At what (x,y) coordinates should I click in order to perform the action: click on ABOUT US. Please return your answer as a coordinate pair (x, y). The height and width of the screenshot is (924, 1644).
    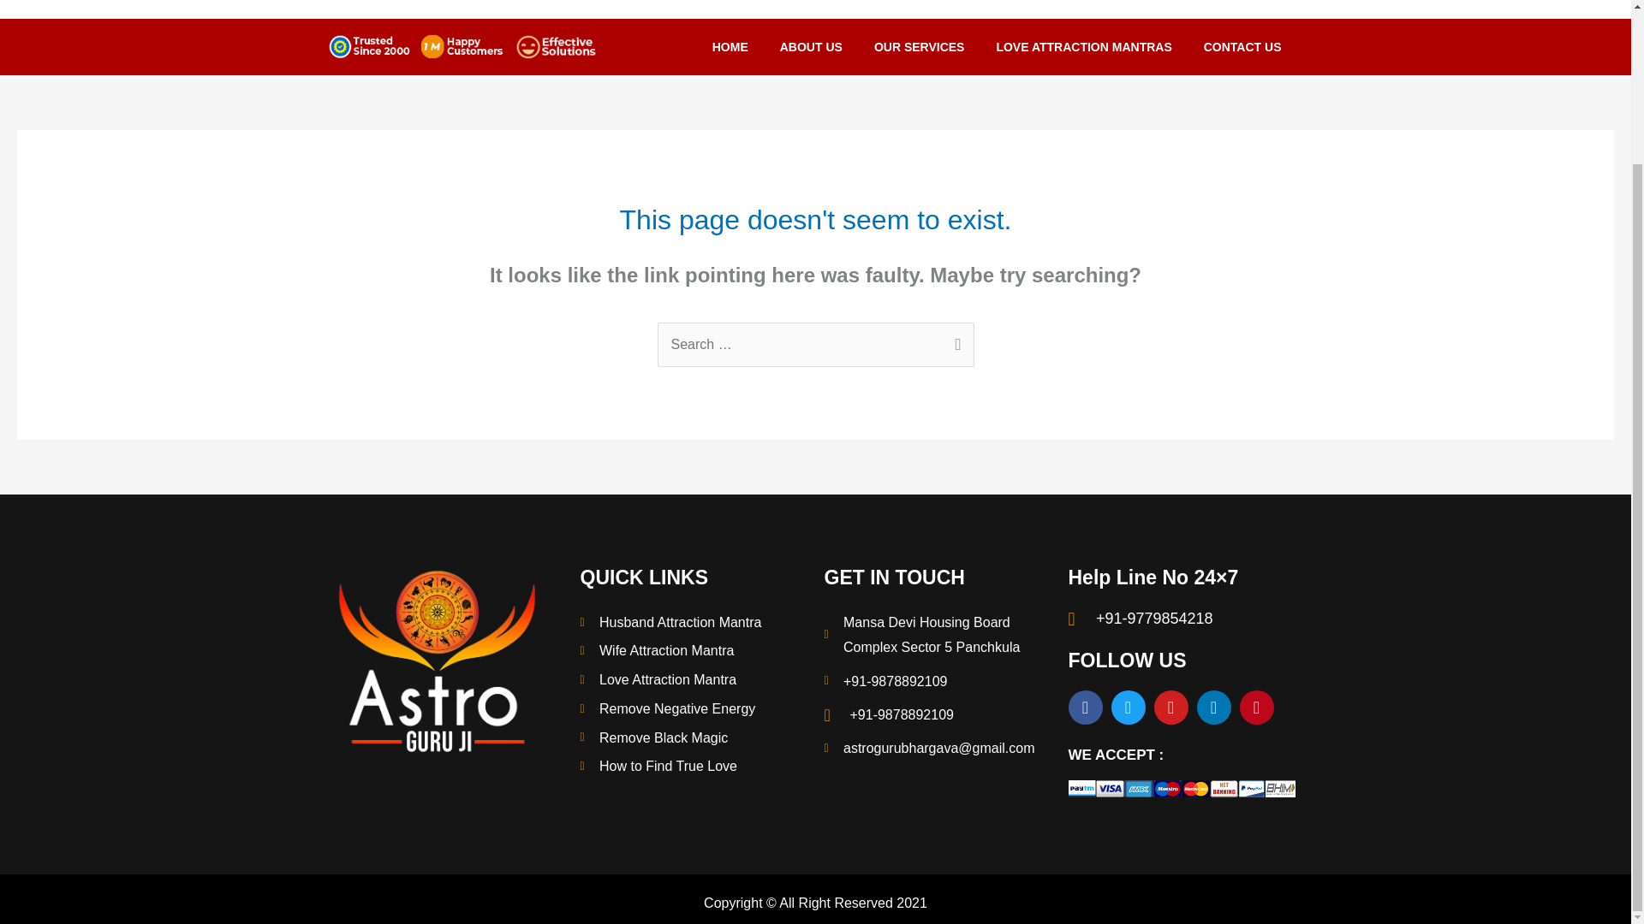
    Looking at the image, I should click on (811, 46).